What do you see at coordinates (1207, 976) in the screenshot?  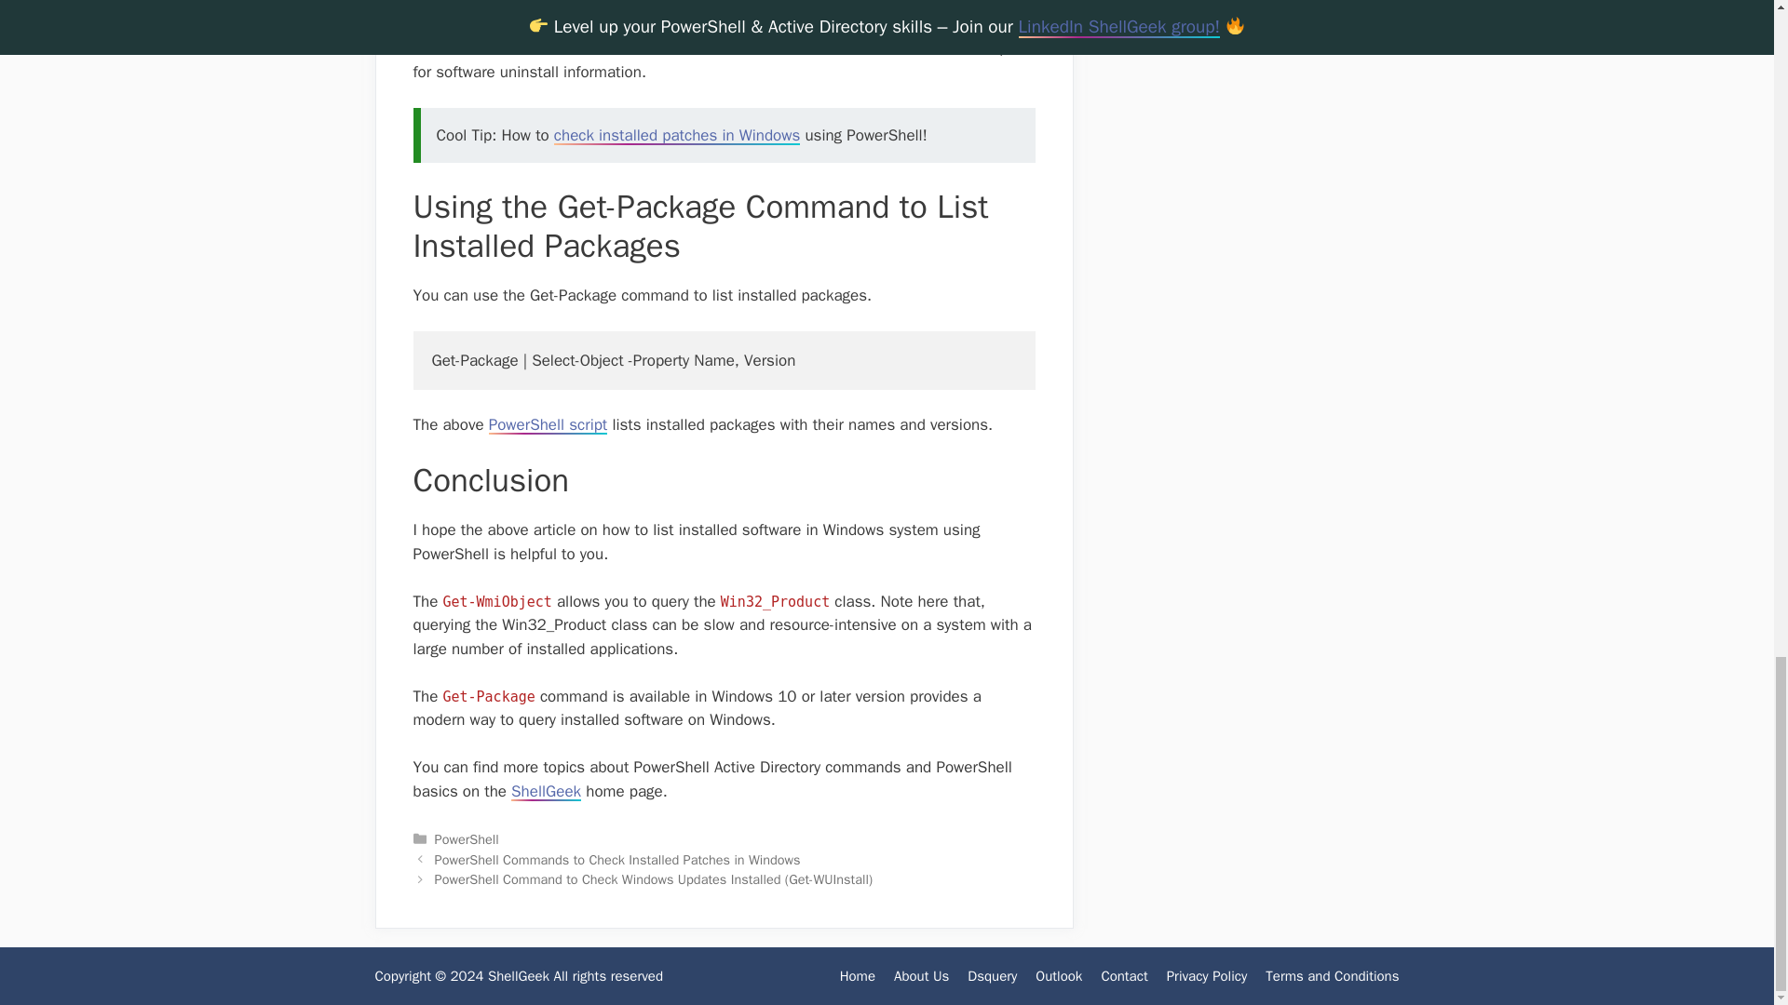 I see `Privacy Policy` at bounding box center [1207, 976].